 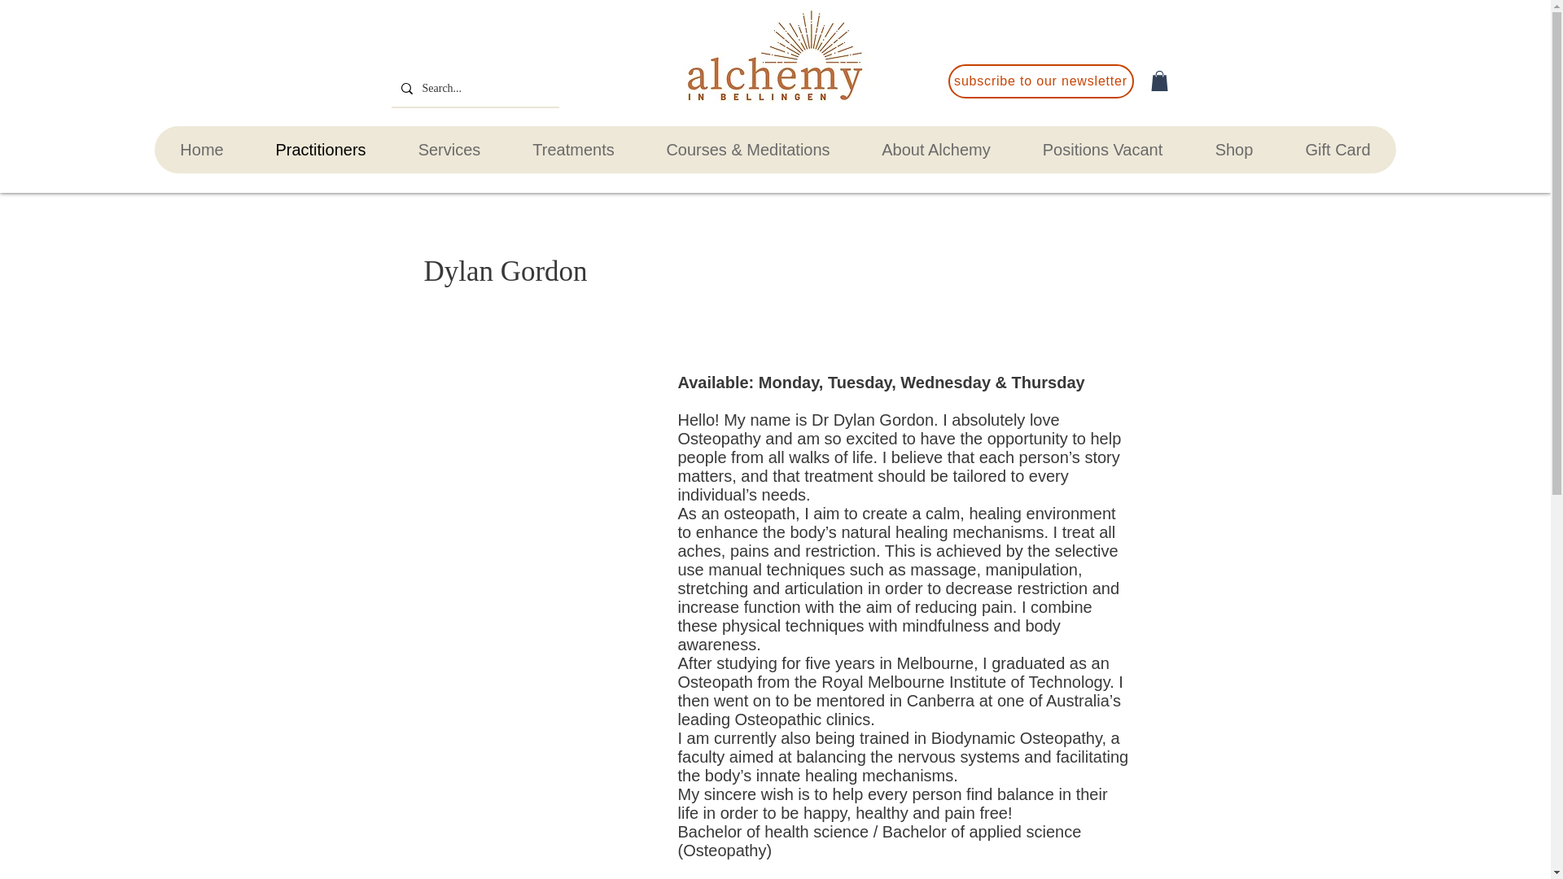 What do you see at coordinates (449, 150) in the screenshot?
I see `Services` at bounding box center [449, 150].